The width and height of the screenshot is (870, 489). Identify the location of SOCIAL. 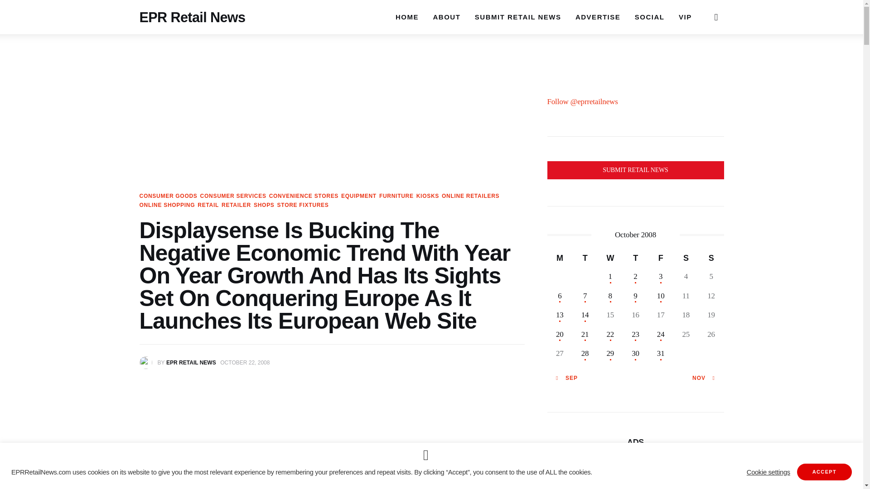
(649, 17).